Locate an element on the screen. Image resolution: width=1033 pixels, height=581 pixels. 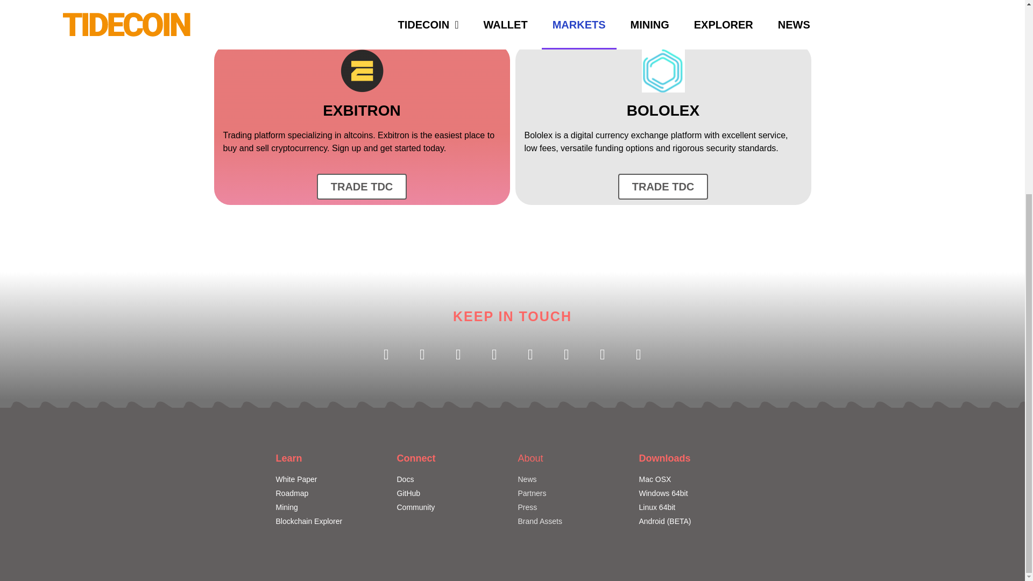
bololex-exchange is located at coordinates (663, 70).